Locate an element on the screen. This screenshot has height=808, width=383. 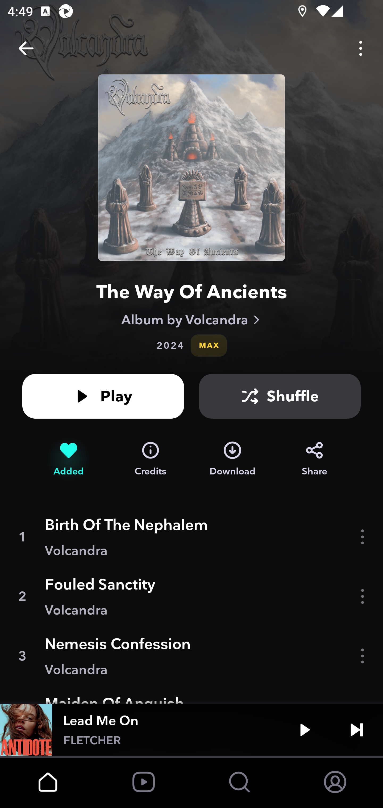
Credits is located at coordinates (151, 459).